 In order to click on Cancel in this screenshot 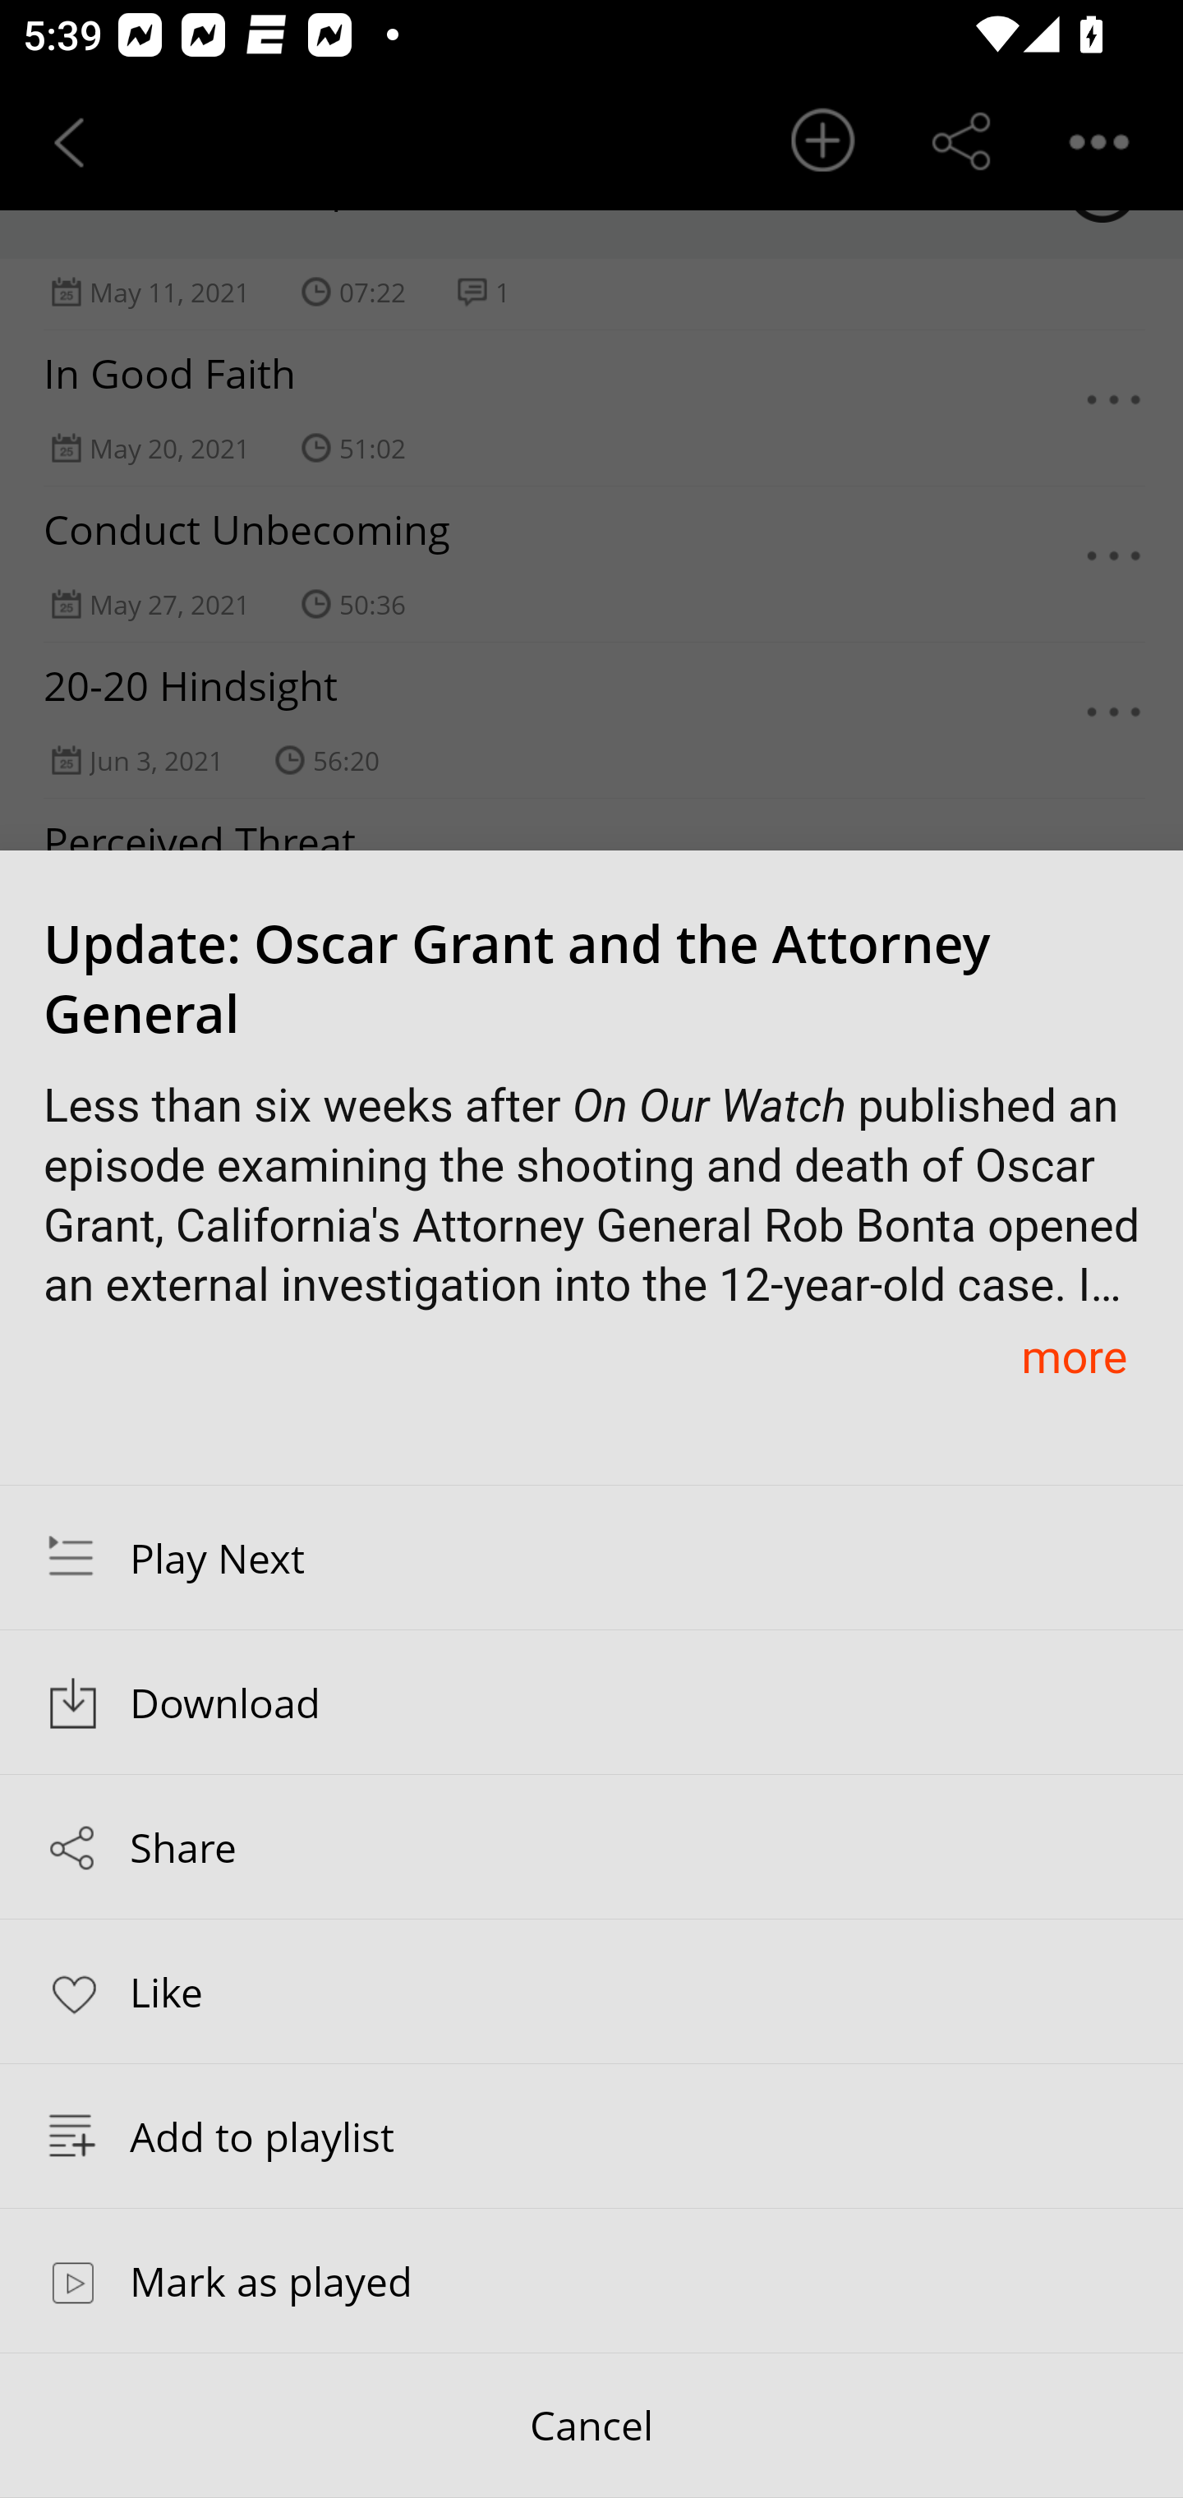, I will do `click(591, 2426)`.